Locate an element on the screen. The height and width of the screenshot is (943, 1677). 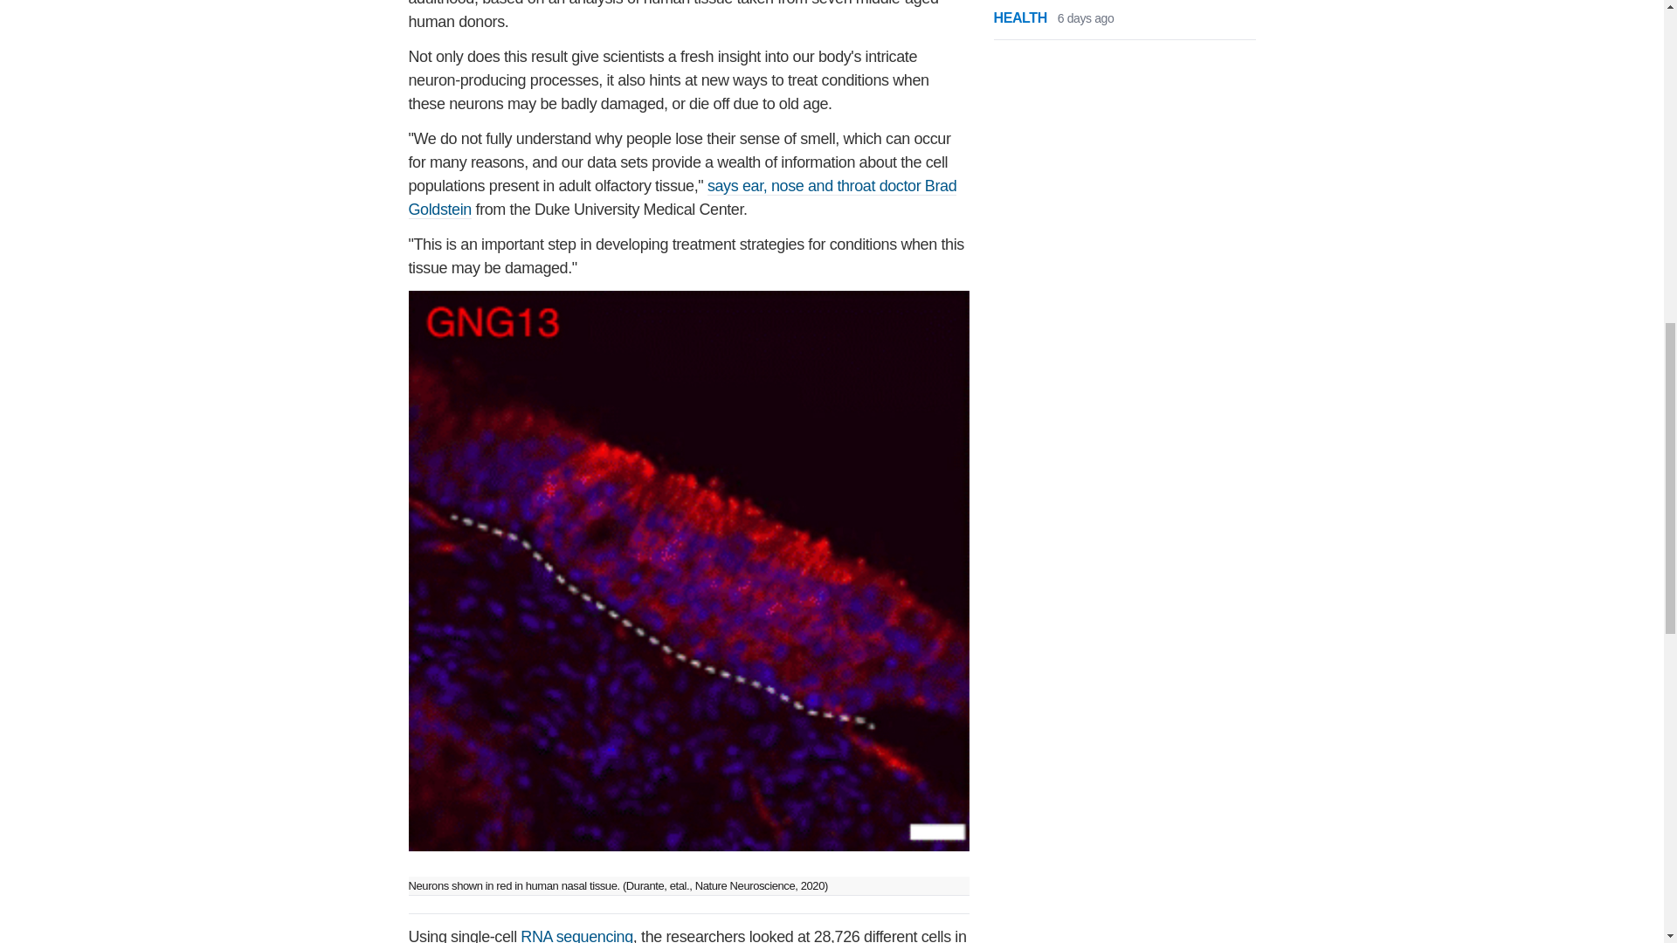
RNA sequencing is located at coordinates (576, 935).